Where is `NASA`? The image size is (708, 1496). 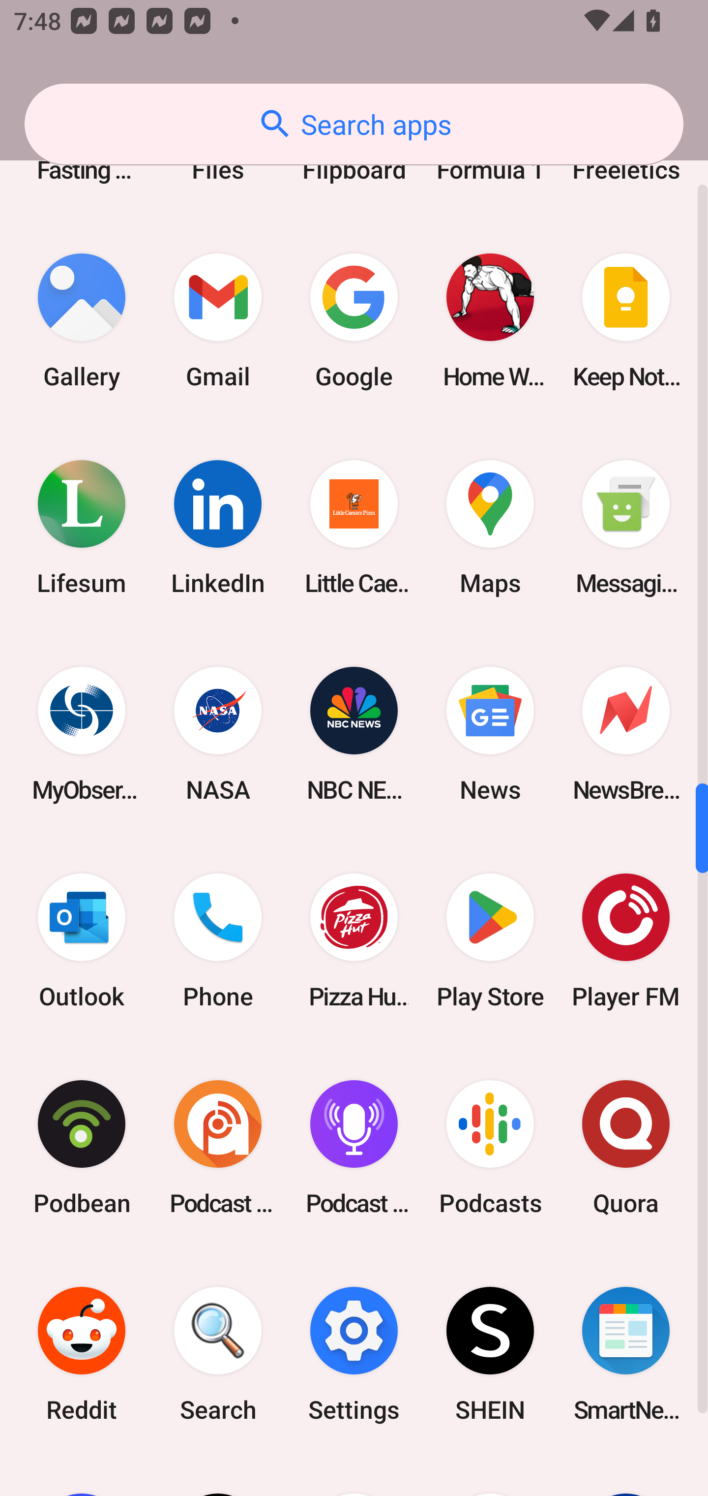
NASA is located at coordinates (218, 734).